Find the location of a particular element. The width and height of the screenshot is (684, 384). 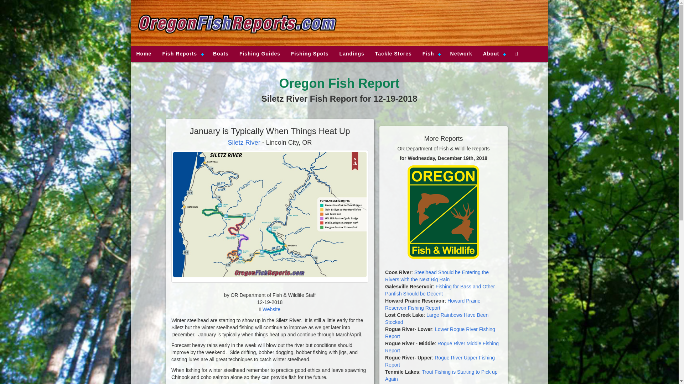

Home is located at coordinates (144, 53).